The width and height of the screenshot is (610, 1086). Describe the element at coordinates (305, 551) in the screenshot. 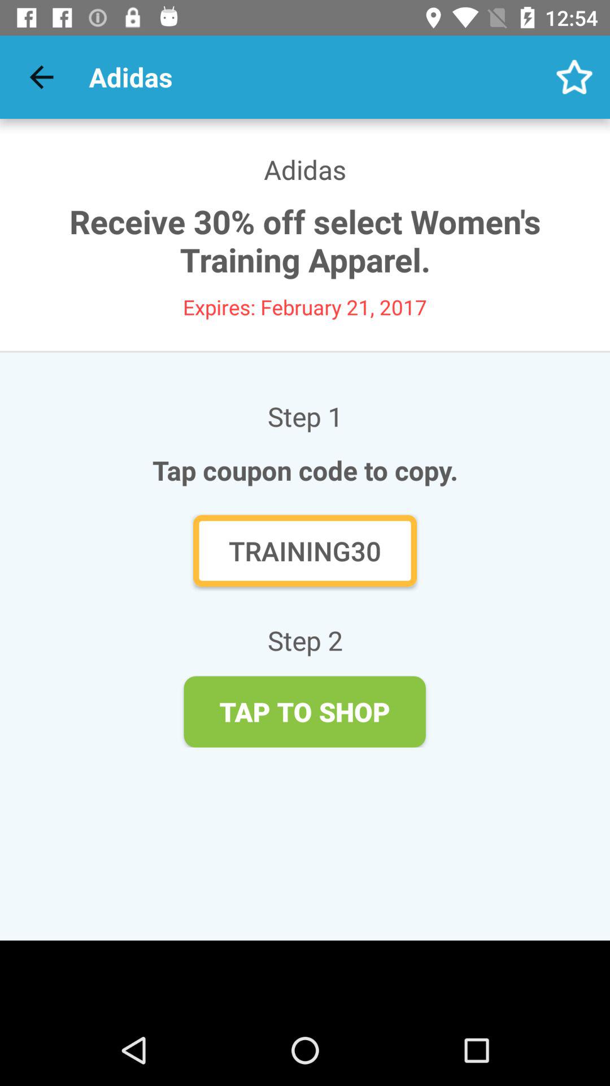

I see `tap item below the tap coupon code icon` at that location.